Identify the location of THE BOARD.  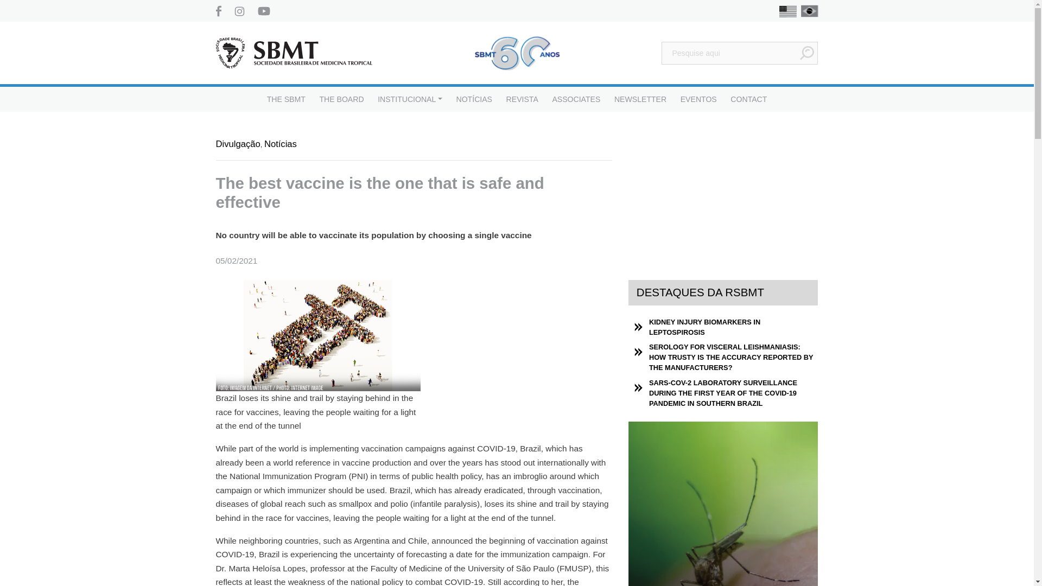
(341, 99).